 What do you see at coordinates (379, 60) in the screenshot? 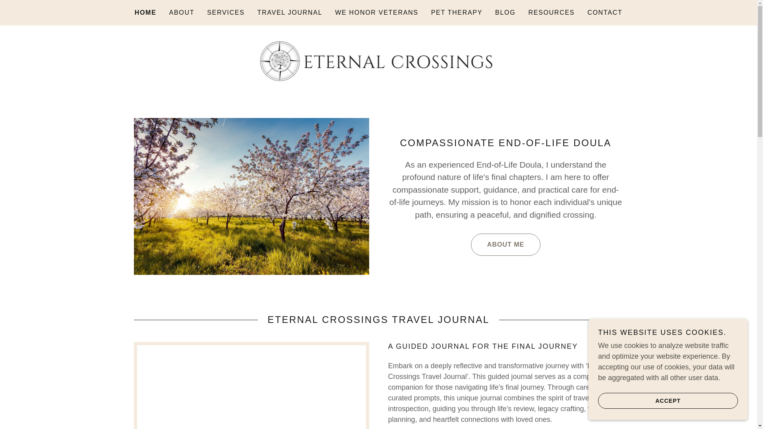
I see `Eternal Crossings` at bounding box center [379, 60].